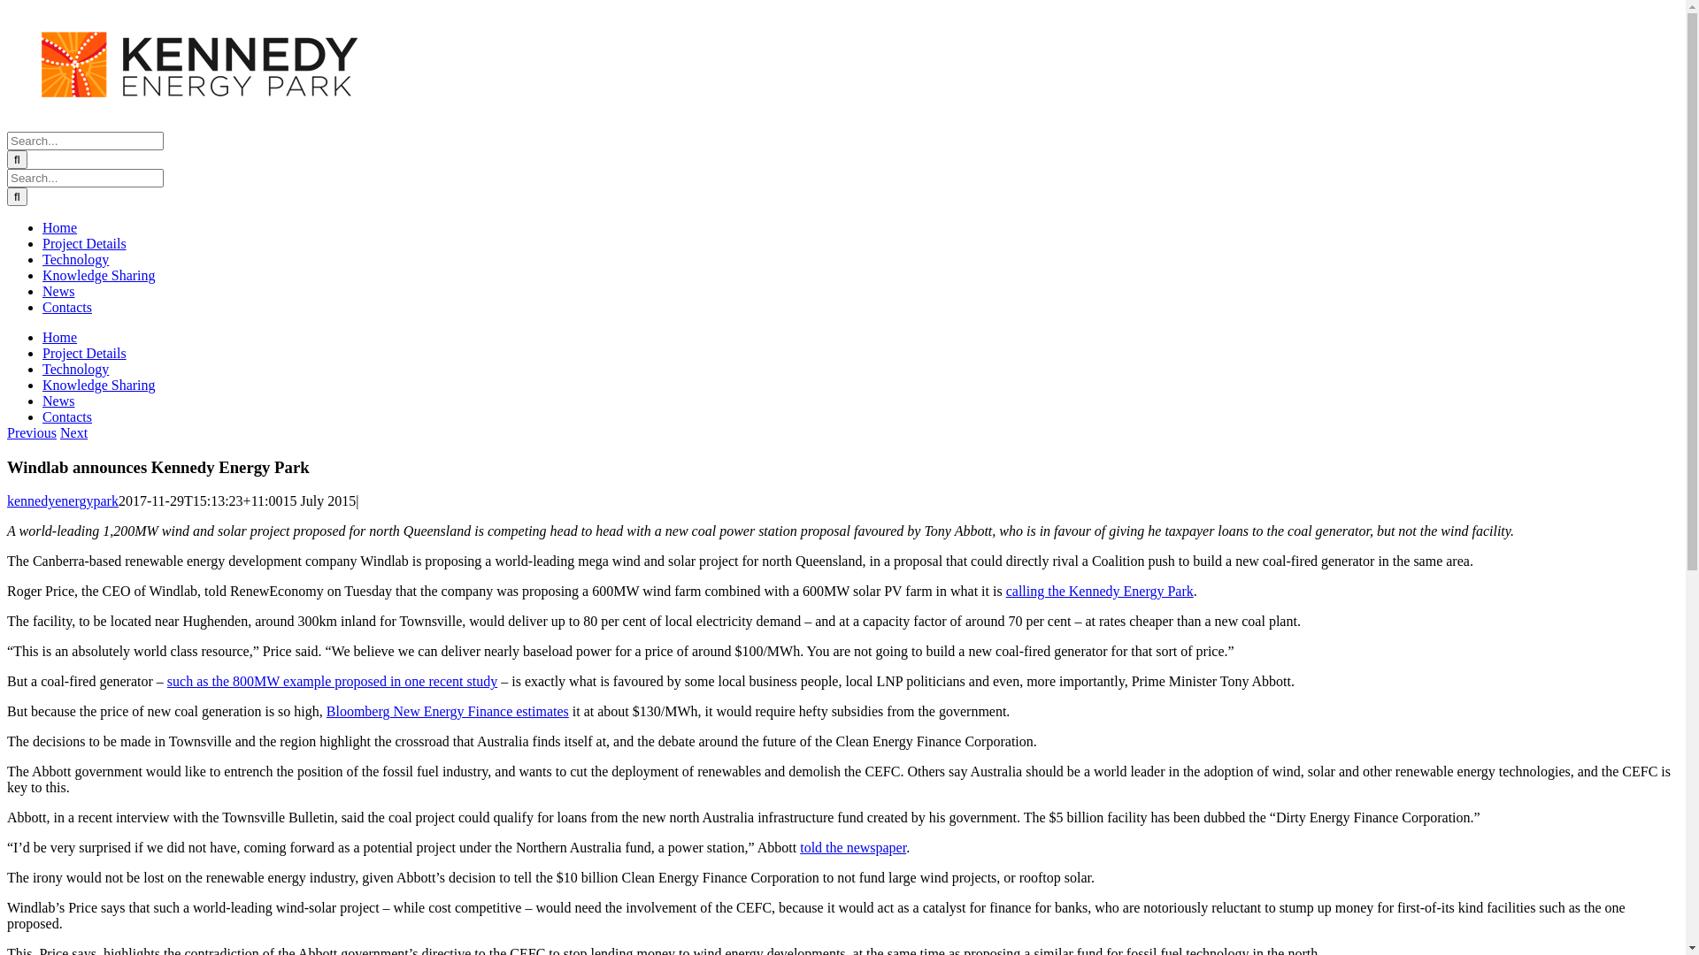  What do you see at coordinates (58, 401) in the screenshot?
I see `News` at bounding box center [58, 401].